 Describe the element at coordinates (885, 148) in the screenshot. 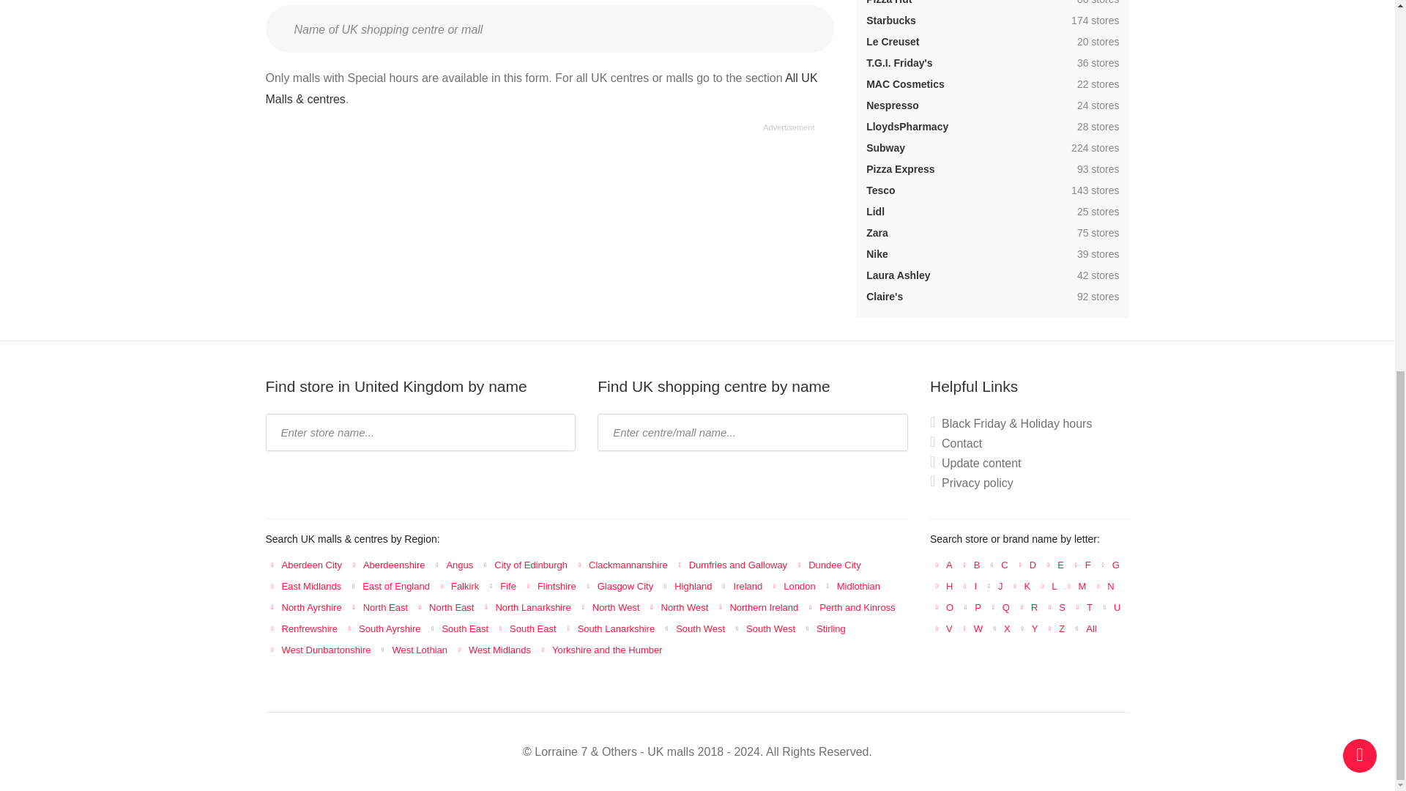

I see `Subway` at that location.